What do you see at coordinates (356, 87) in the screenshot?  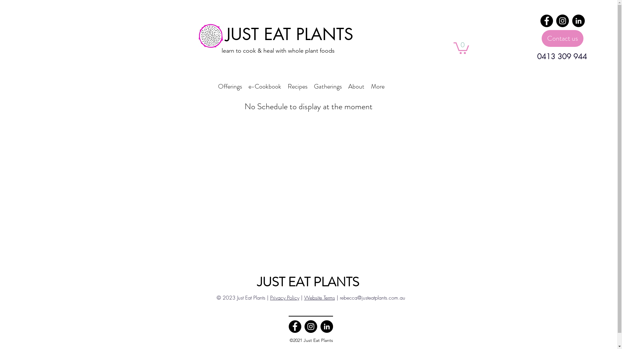 I see `About` at bounding box center [356, 87].